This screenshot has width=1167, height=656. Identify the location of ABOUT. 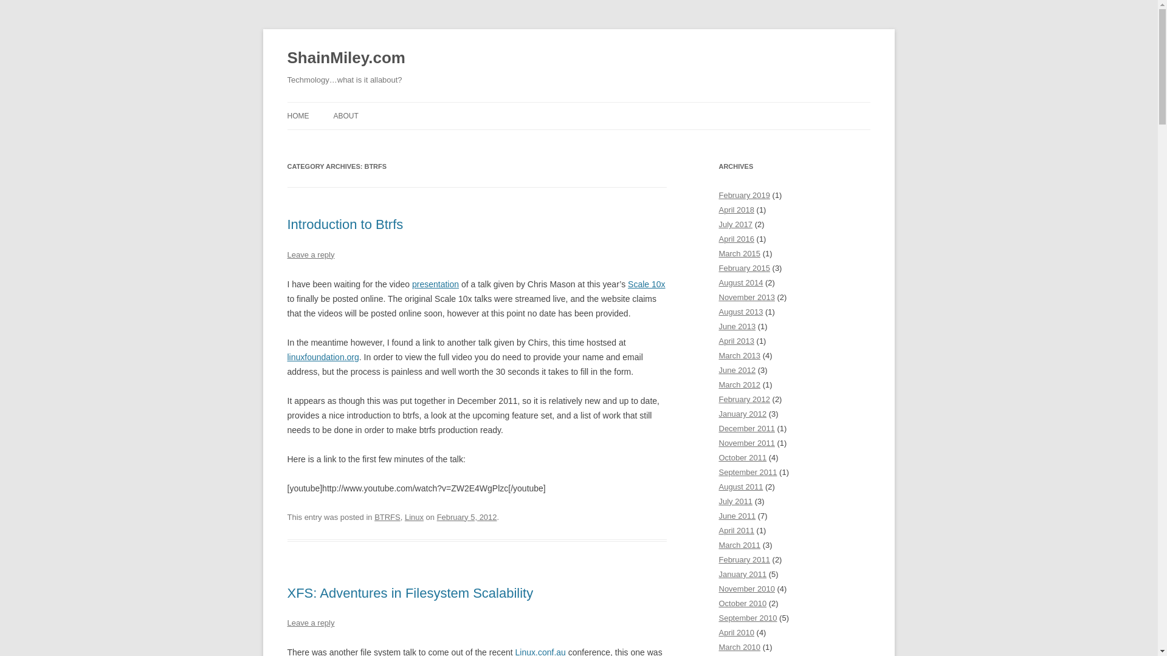
(345, 115).